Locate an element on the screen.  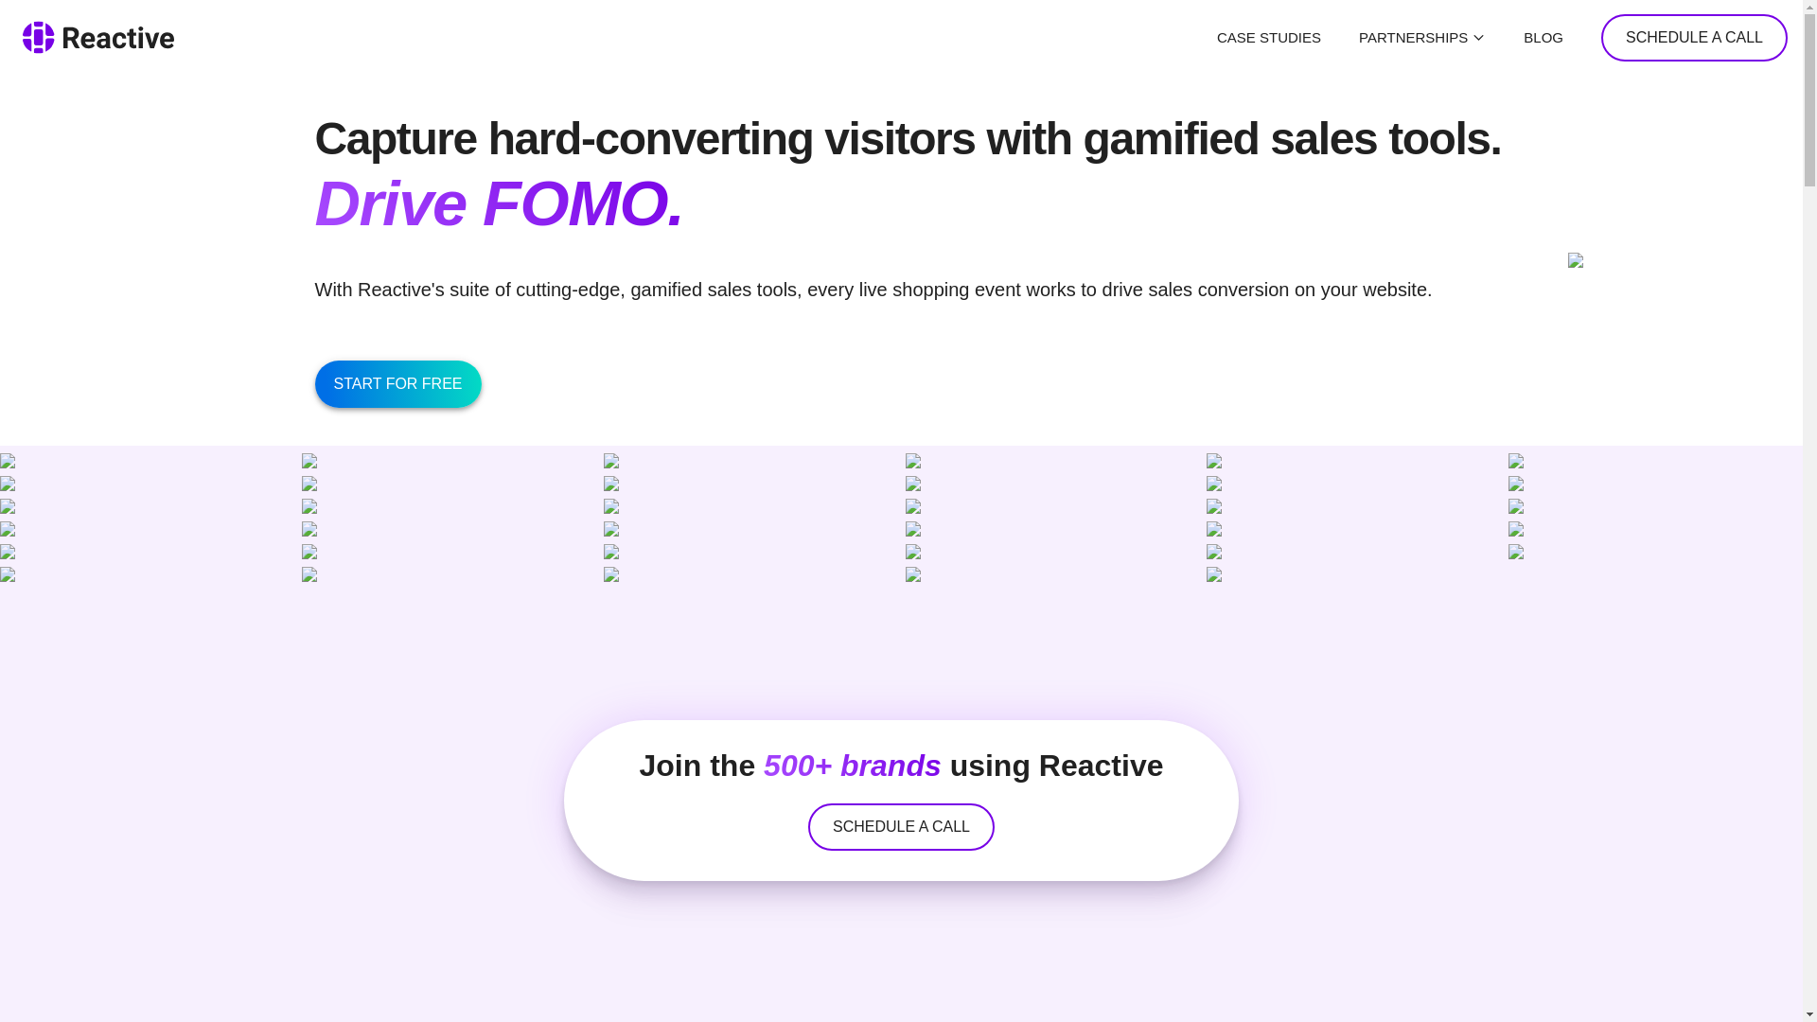
CASE STUDIES is located at coordinates (1268, 37).